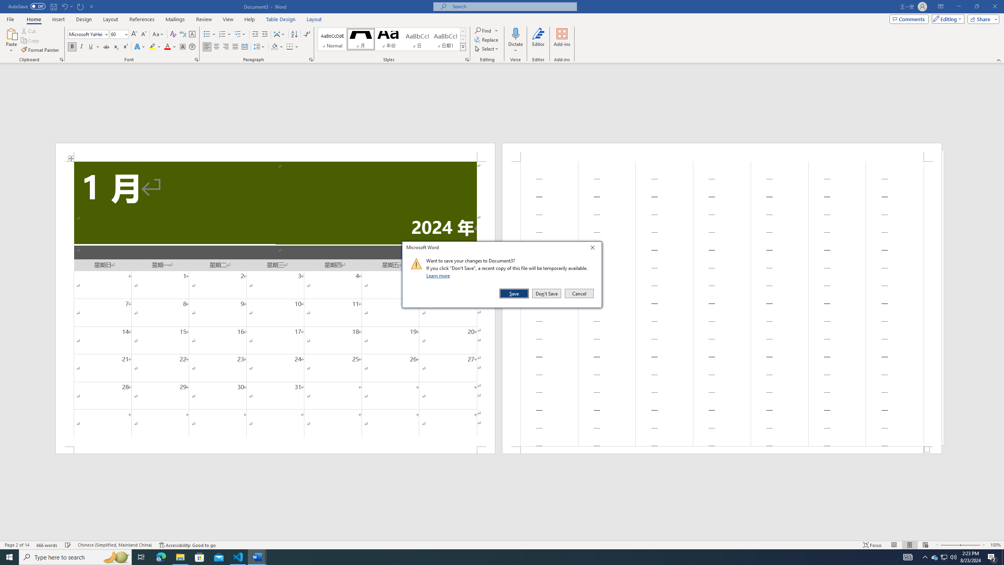 The image size is (1004, 565). What do you see at coordinates (547, 293) in the screenshot?
I see `Don't Save` at bounding box center [547, 293].